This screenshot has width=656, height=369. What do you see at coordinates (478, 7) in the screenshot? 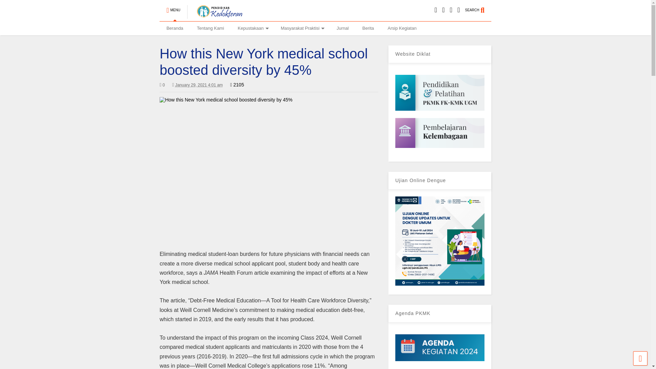
I see `SEARCH` at bounding box center [478, 7].